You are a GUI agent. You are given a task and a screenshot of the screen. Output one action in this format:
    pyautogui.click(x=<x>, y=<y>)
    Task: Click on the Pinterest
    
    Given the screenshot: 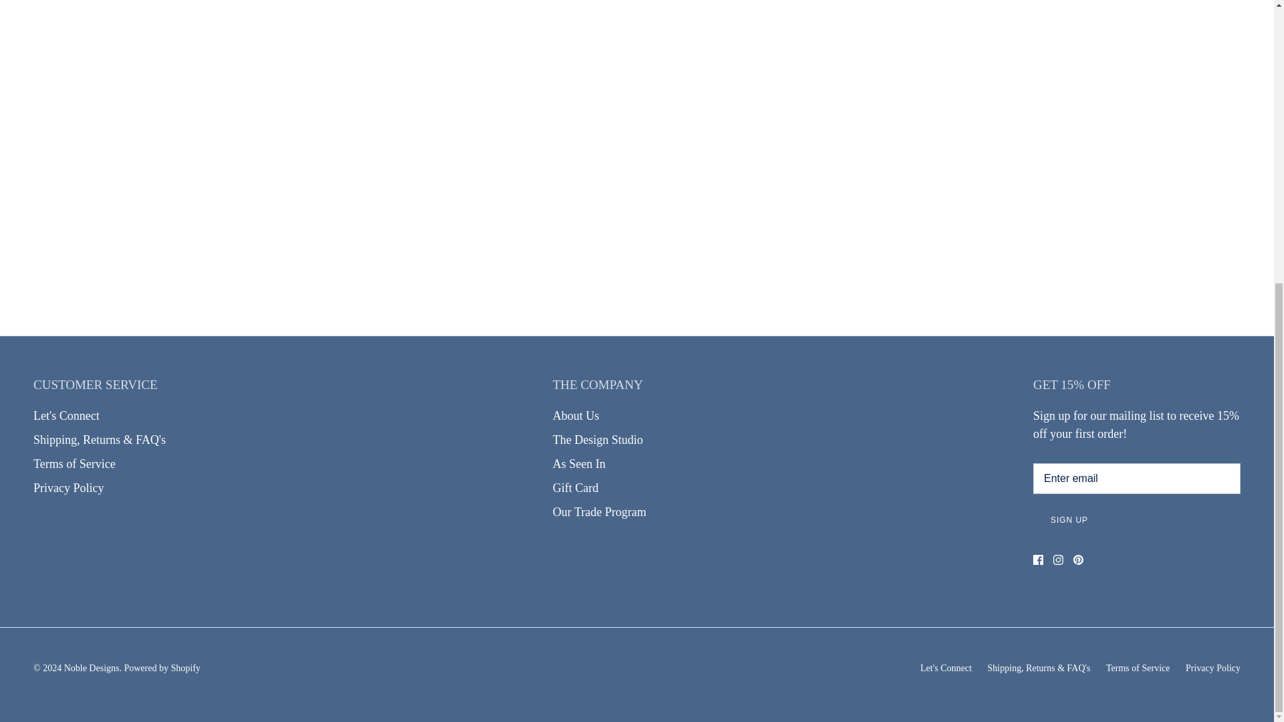 What is the action you would take?
    pyautogui.click(x=1078, y=560)
    